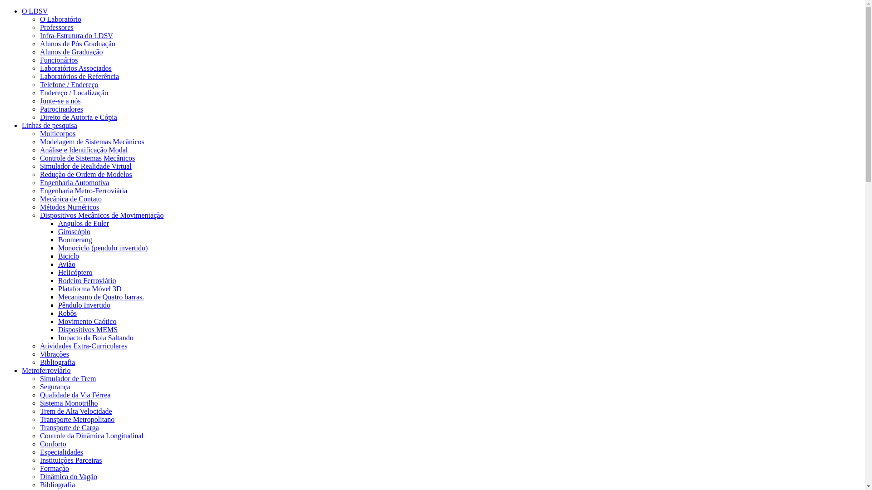  Describe the element at coordinates (96, 338) in the screenshot. I see `Impacto da Bola Saltando` at that location.